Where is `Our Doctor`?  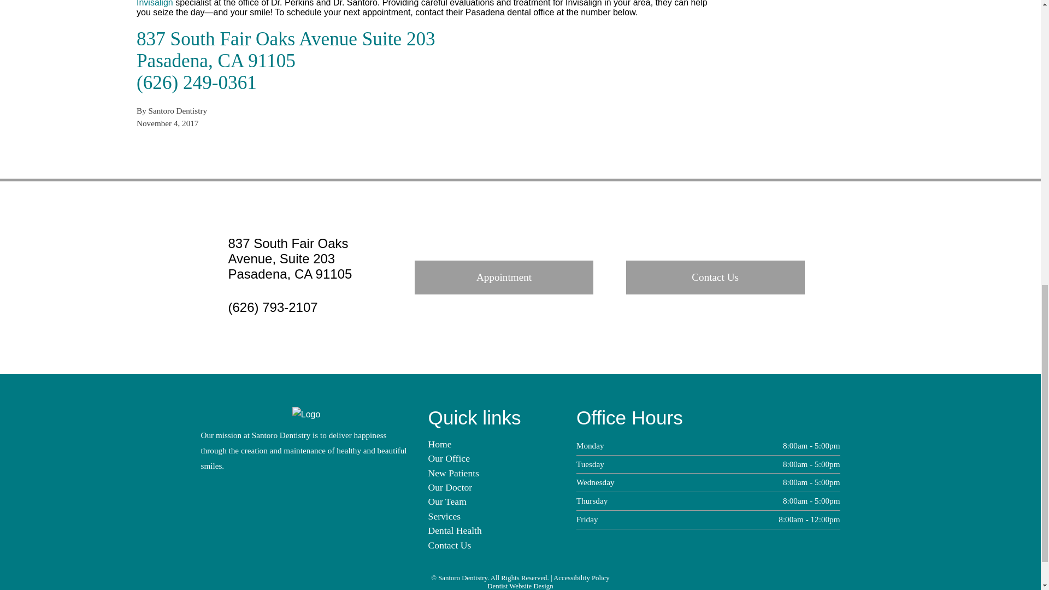 Our Doctor is located at coordinates (450, 487).